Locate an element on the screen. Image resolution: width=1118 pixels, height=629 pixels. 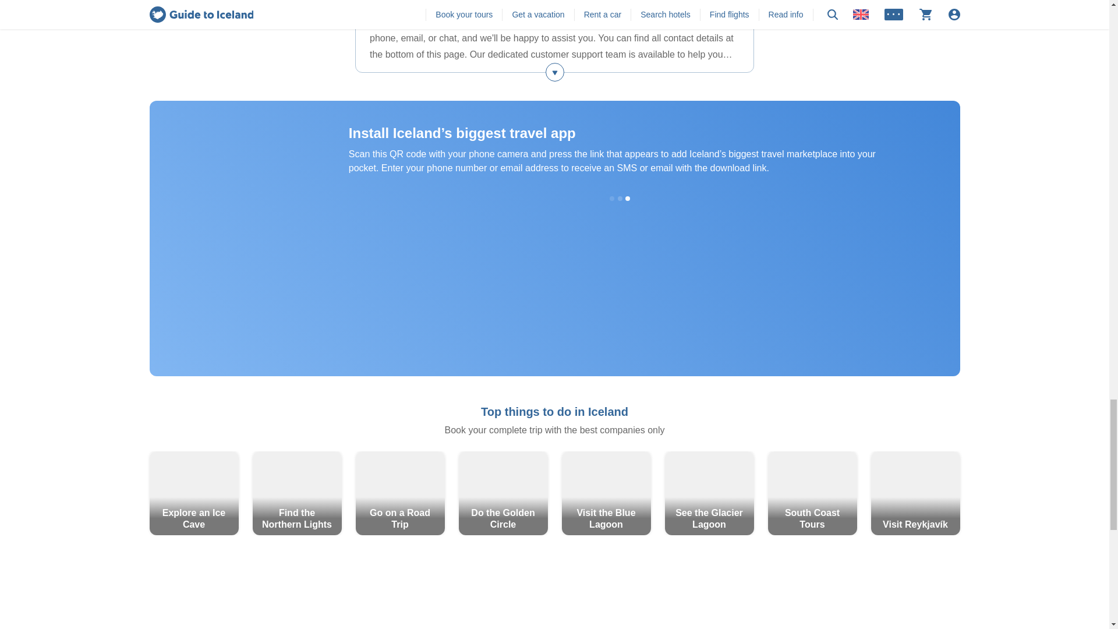
Explore an Ice Cave is located at coordinates (193, 493).